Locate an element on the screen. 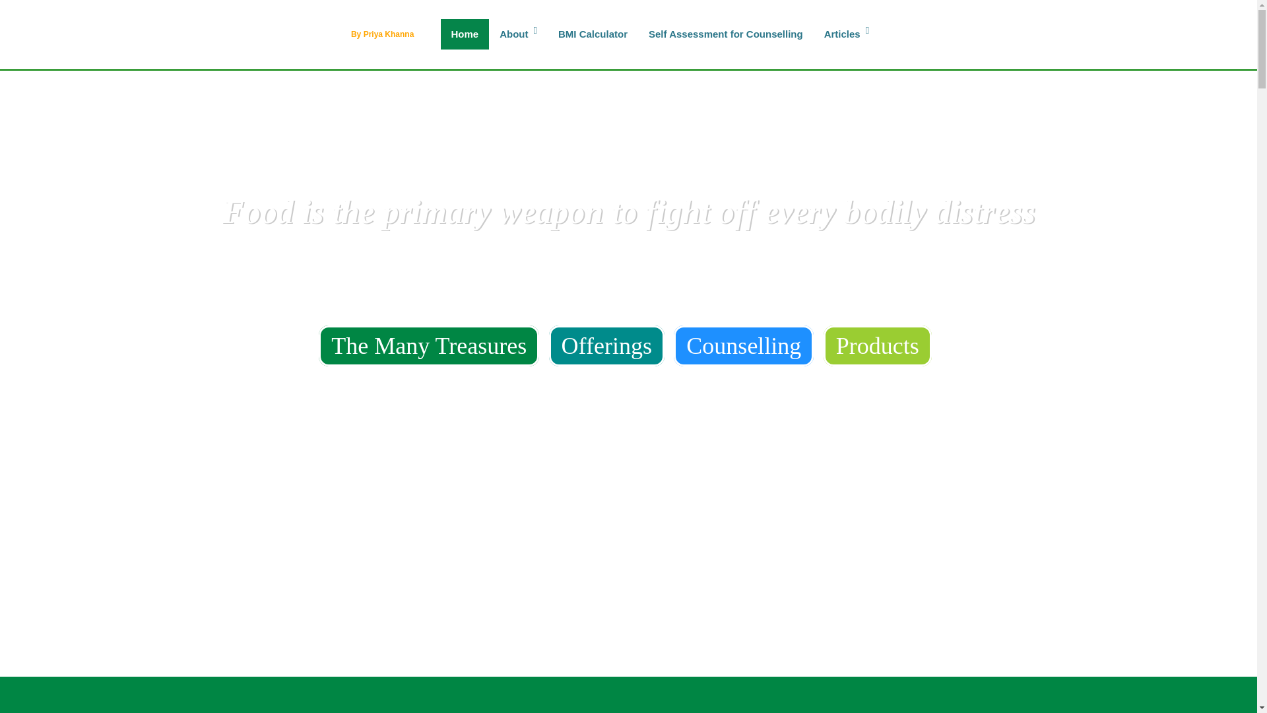 This screenshot has height=713, width=1267. The Many Treasures is located at coordinates (429, 346).